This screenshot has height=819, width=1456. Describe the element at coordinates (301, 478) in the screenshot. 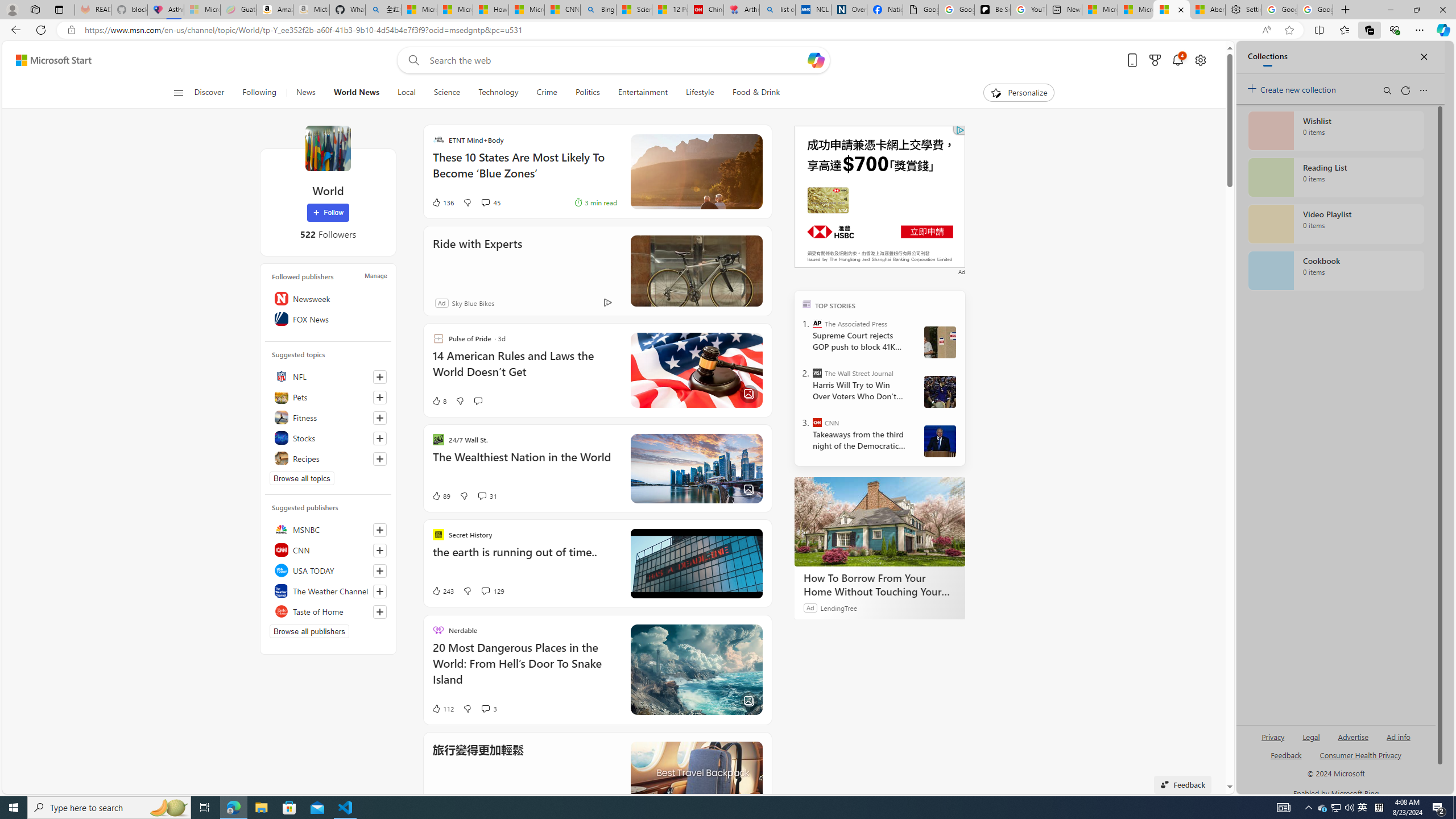

I see `Browse all topics` at that location.